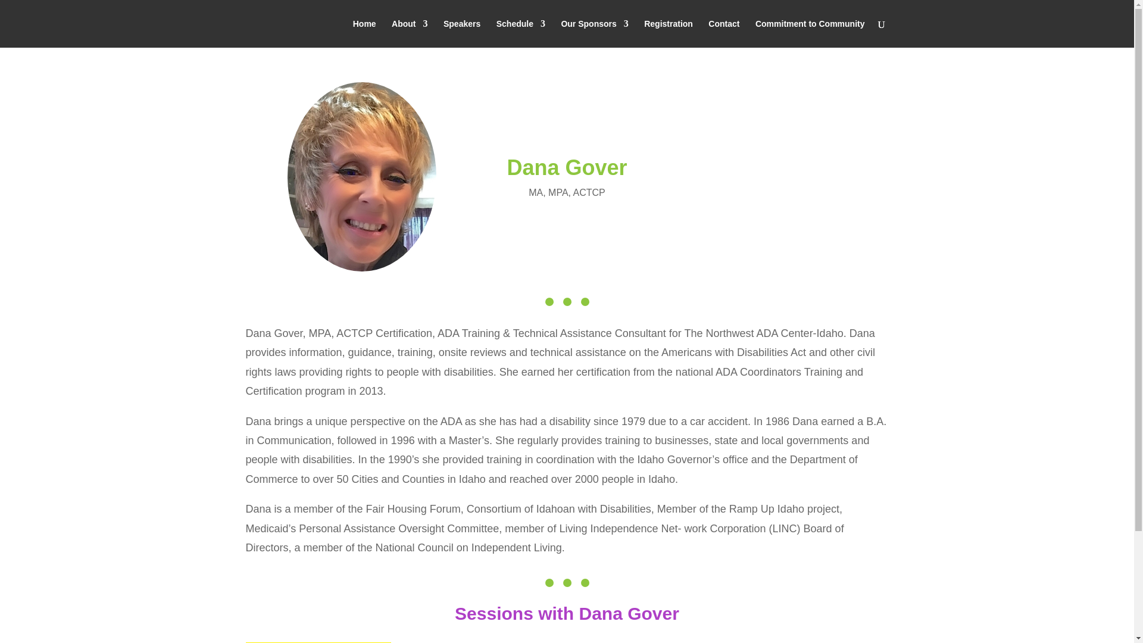 The image size is (1143, 643). Describe the element at coordinates (810, 33) in the screenshot. I see `Commitment to Community` at that location.